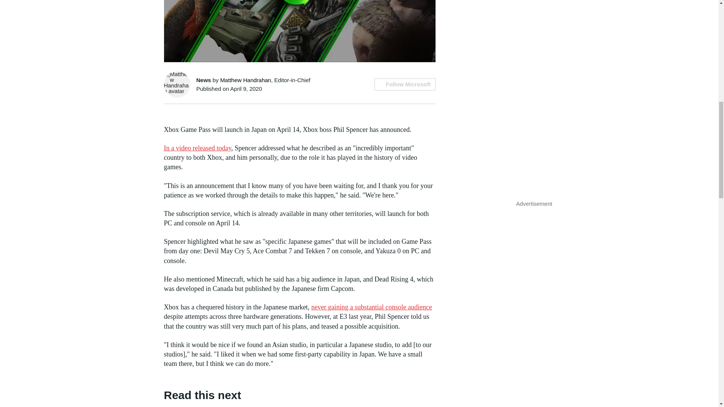  I want to click on Follow Microsoft, so click(405, 84).